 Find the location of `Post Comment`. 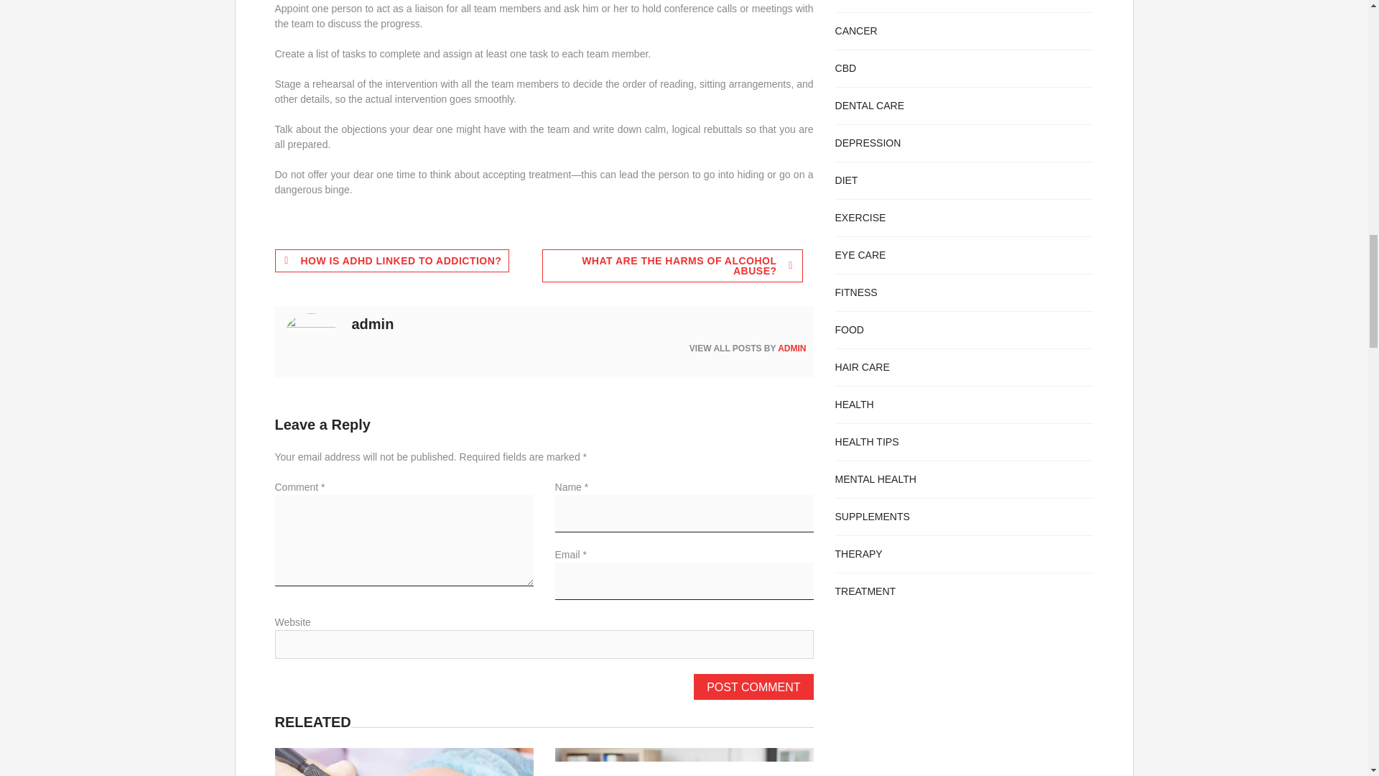

Post Comment is located at coordinates (753, 687).